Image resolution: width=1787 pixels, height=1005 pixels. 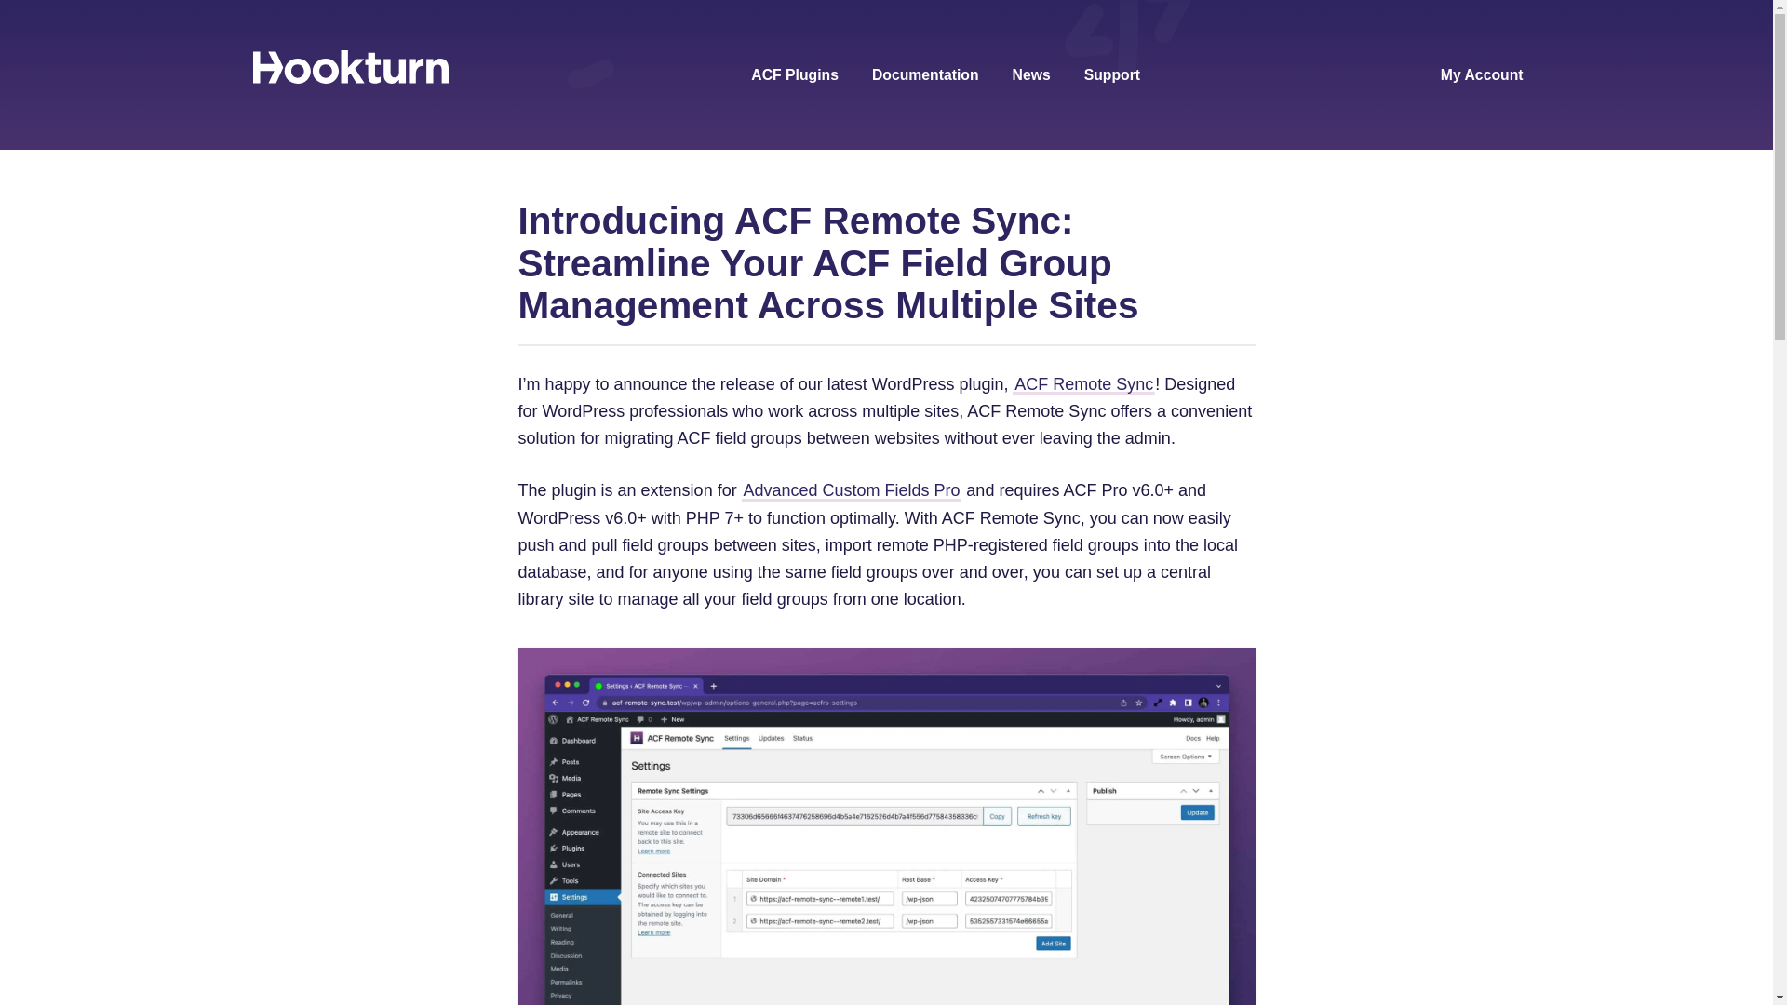 What do you see at coordinates (1031, 76) in the screenshot?
I see `News` at bounding box center [1031, 76].